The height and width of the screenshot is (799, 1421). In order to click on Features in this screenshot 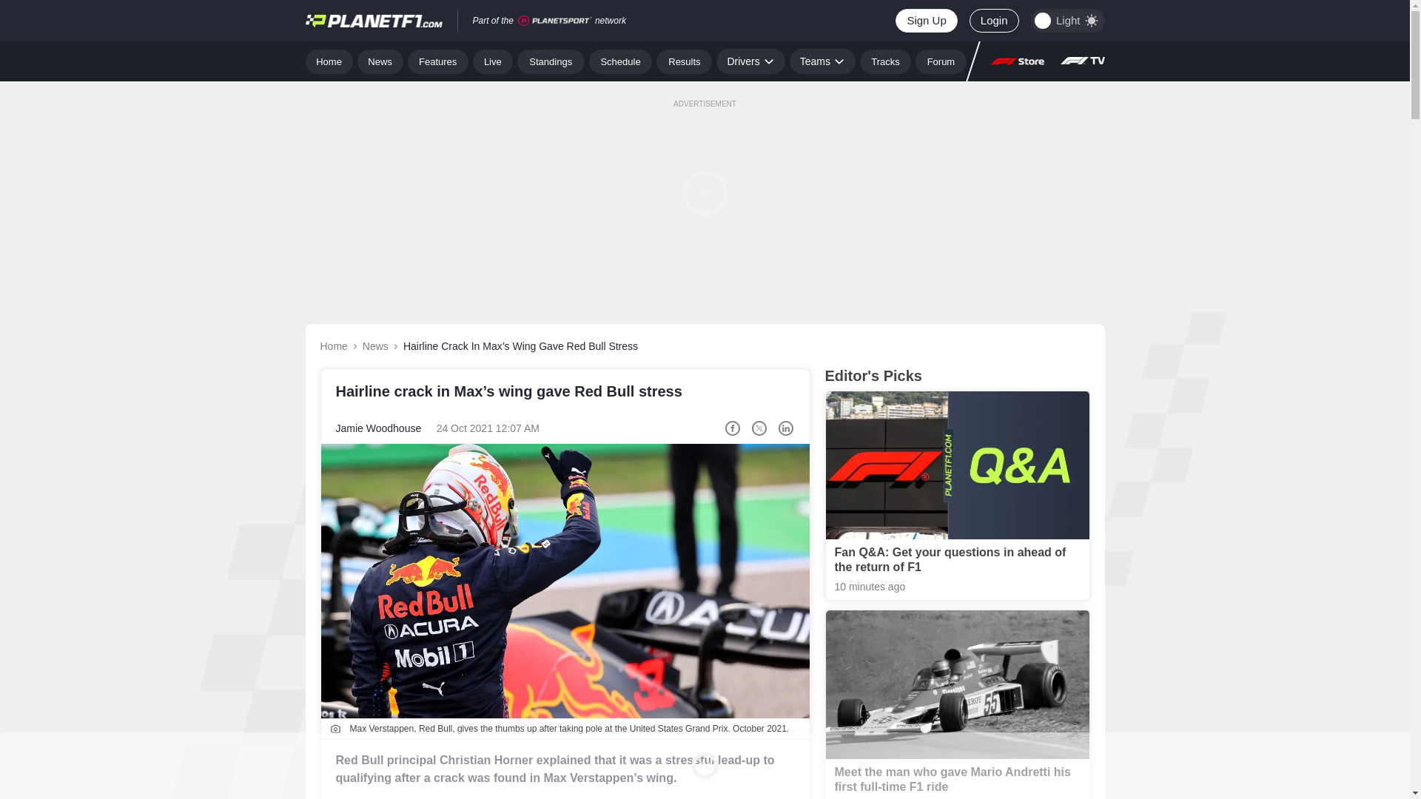, I will do `click(438, 61)`.